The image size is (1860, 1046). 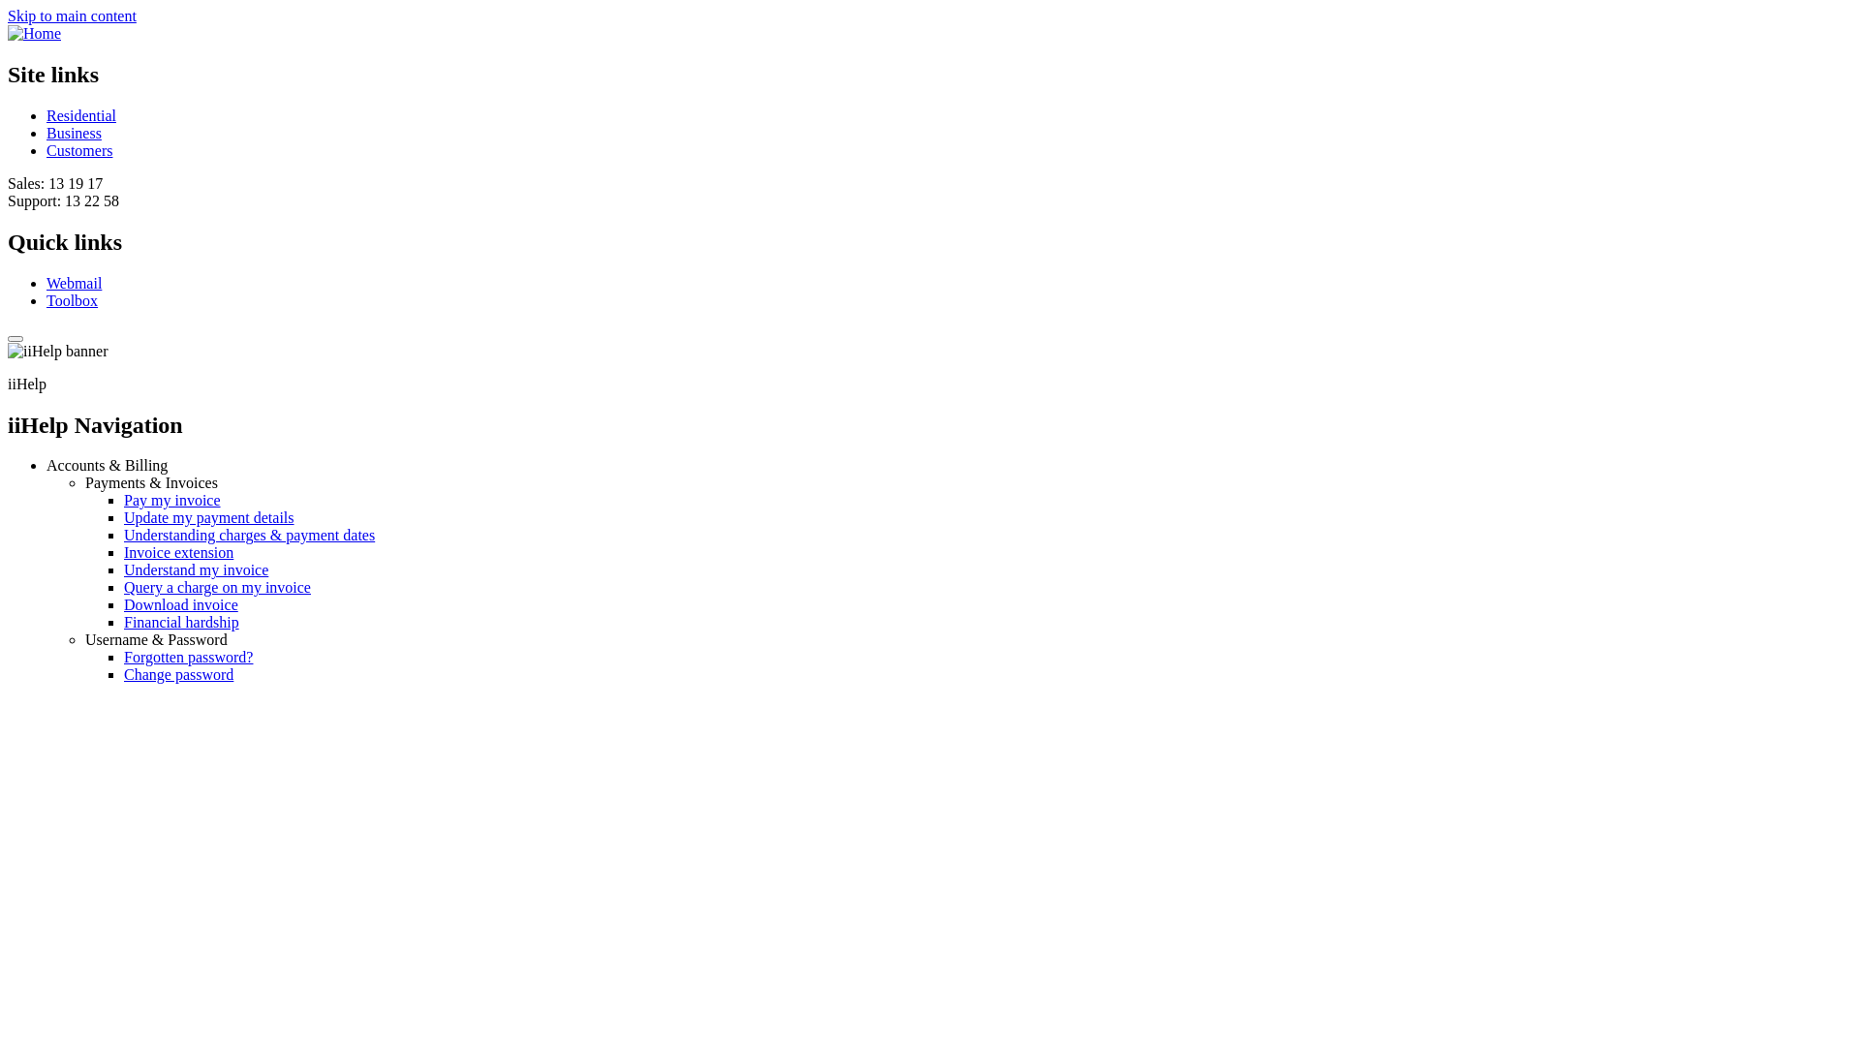 I want to click on Customers, so click(x=79, y=151).